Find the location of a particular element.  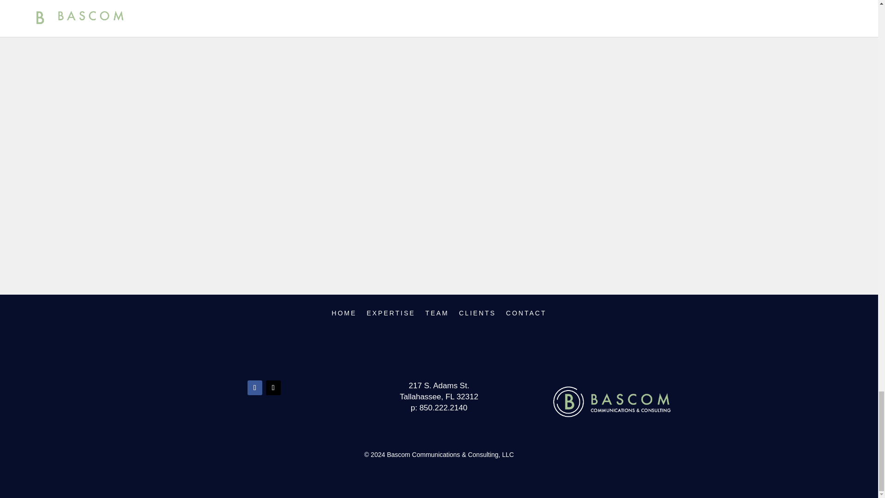

Follow on X is located at coordinates (273, 388).